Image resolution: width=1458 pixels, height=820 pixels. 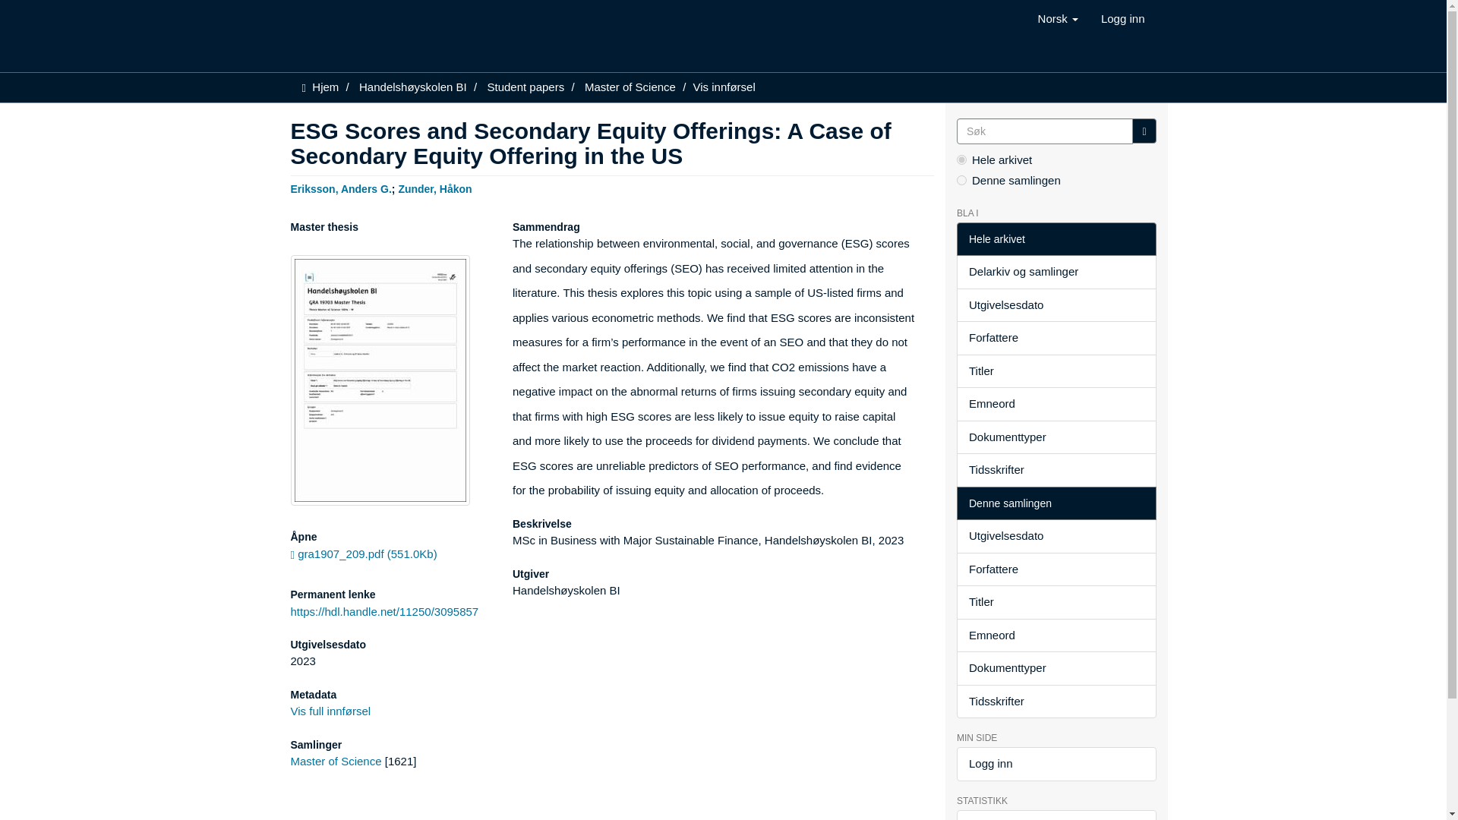 I want to click on Delarkiv og samlinger, so click(x=1056, y=272).